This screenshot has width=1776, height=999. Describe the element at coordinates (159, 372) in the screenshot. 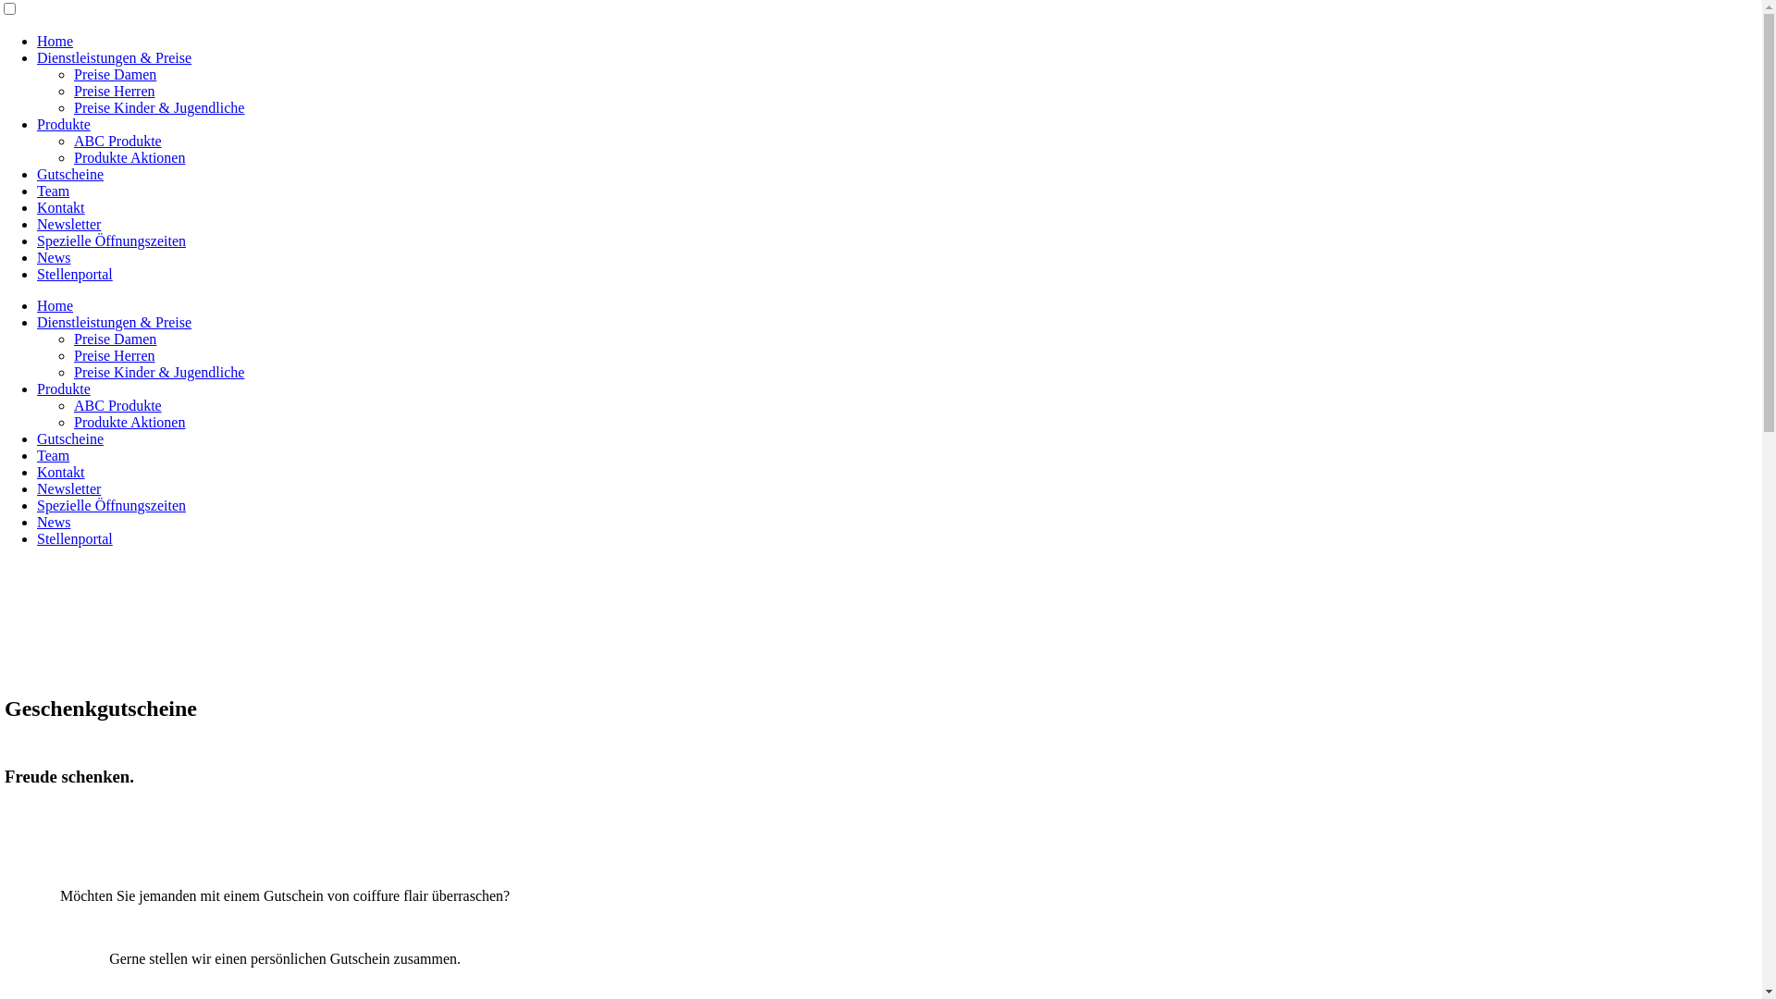

I see `Preise Kinder & Jugendliche` at that location.